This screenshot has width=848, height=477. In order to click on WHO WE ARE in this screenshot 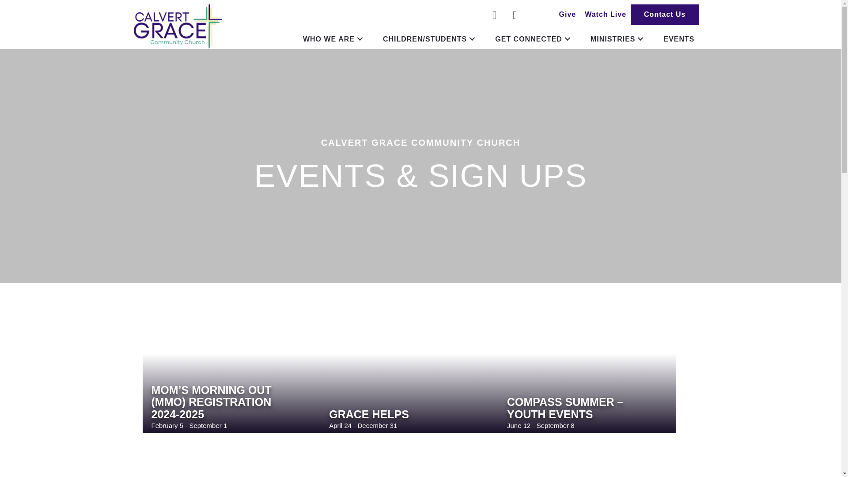, I will do `click(334, 39)`.